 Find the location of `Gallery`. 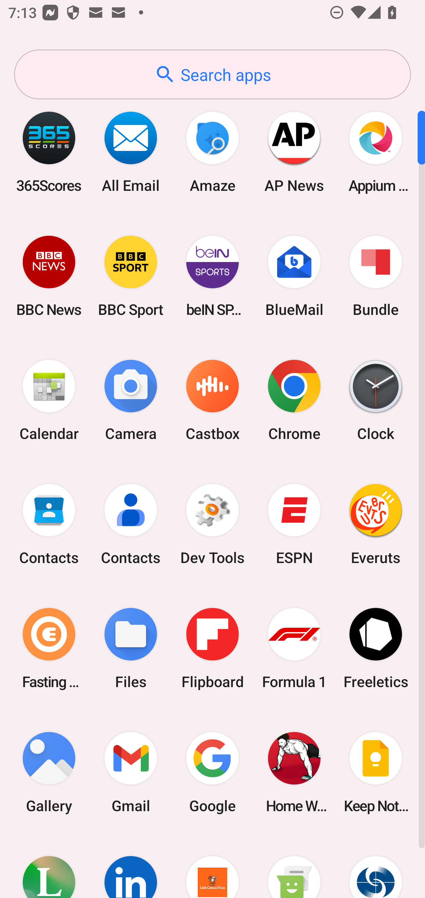

Gallery is located at coordinates (49, 772).